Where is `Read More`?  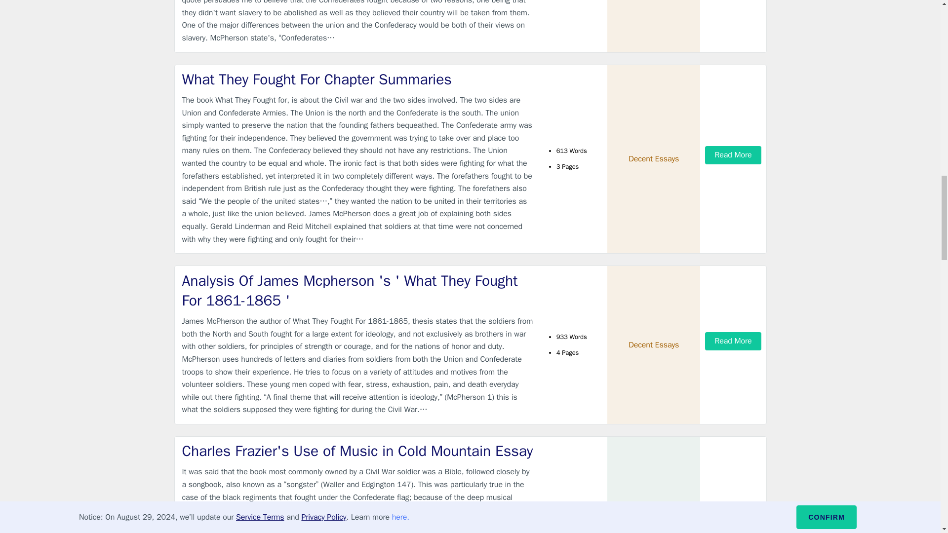 Read More is located at coordinates (733, 341).